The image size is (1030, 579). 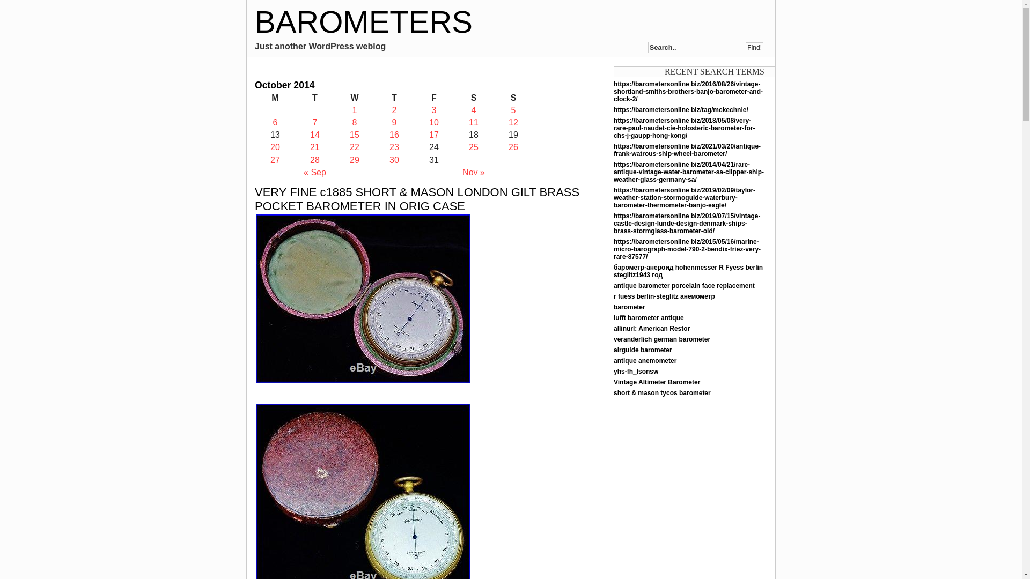 I want to click on 21, so click(x=314, y=147).